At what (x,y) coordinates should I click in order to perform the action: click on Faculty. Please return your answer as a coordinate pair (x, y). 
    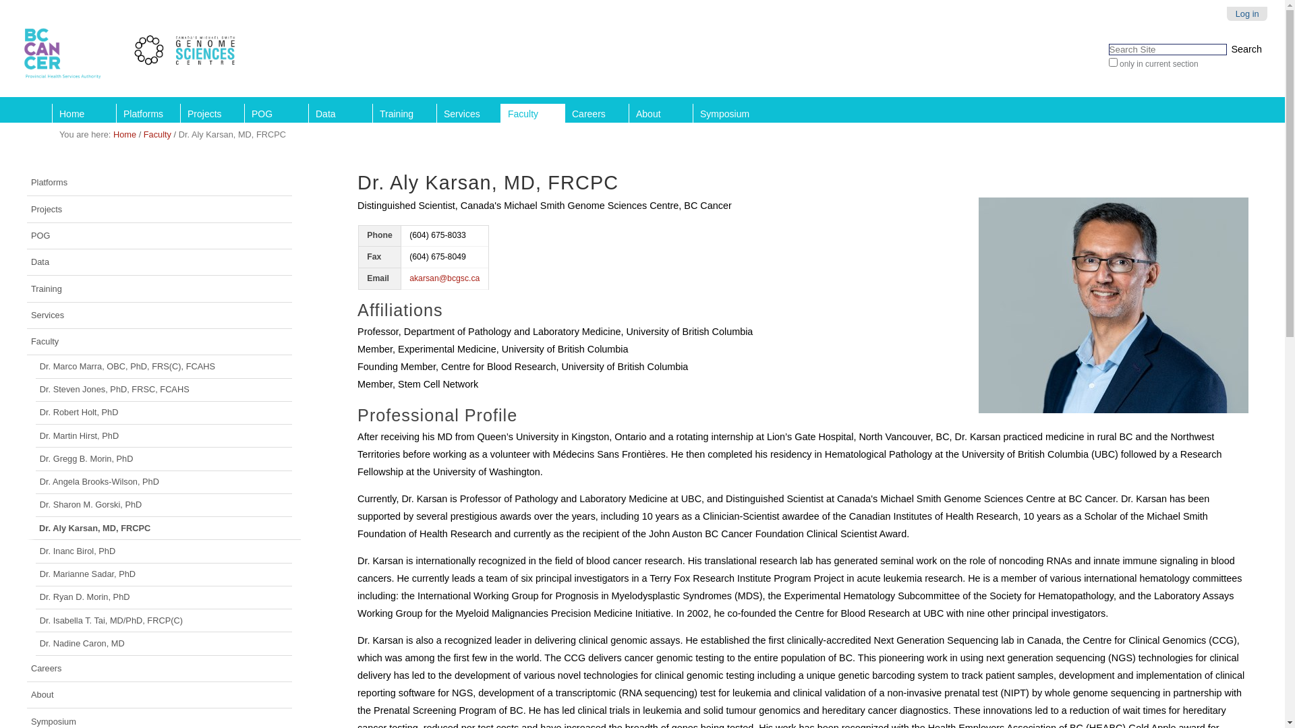
    Looking at the image, I should click on (533, 113).